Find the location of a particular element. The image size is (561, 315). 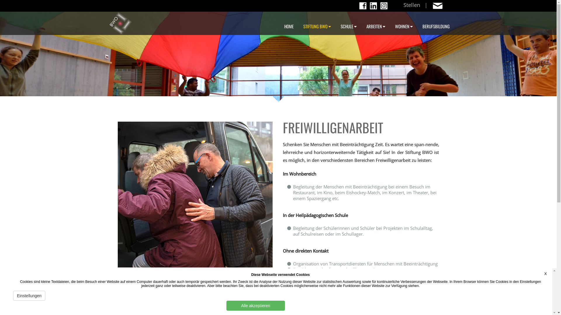

ARBEITEN is located at coordinates (376, 23).